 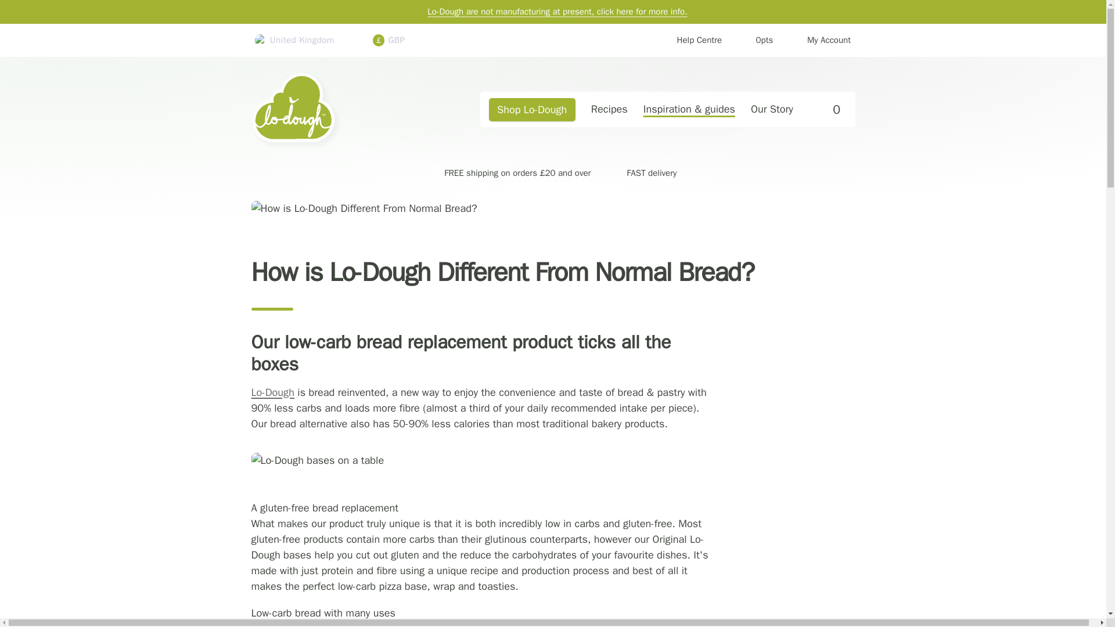 I want to click on My Account, so click(x=338, y=109).